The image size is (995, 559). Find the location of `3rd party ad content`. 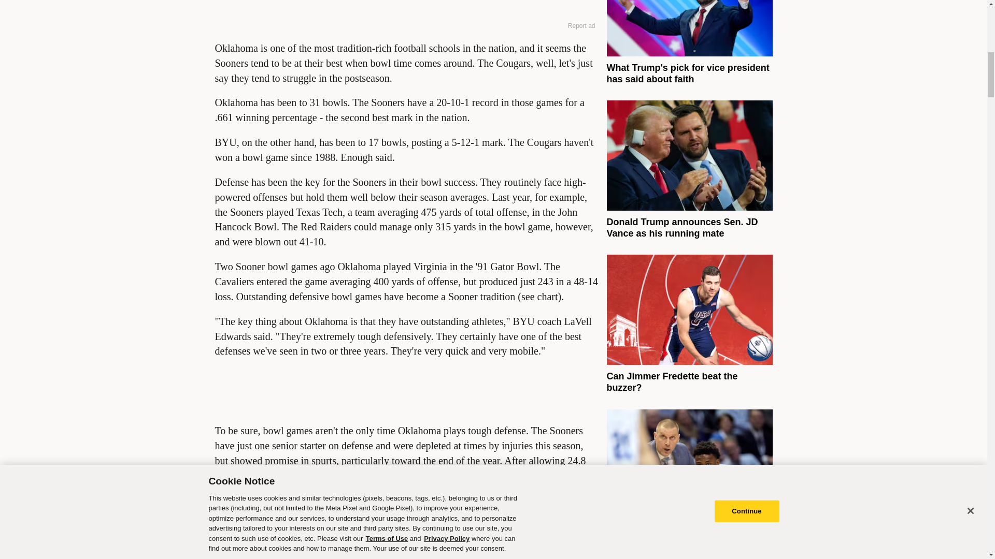

3rd party ad content is located at coordinates (406, 8).